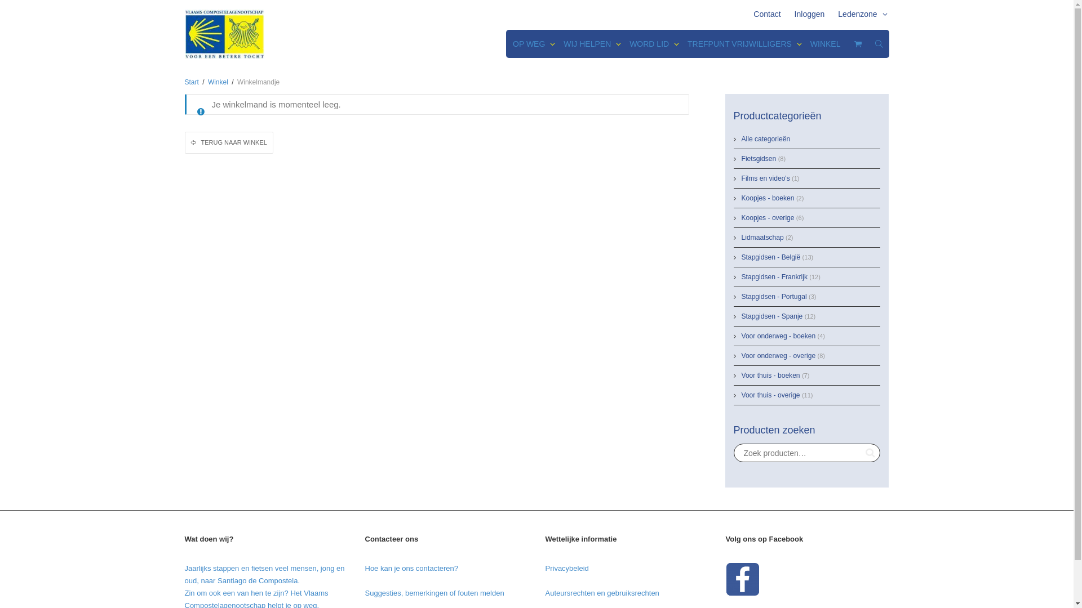  I want to click on Koopjes - overige, so click(768, 218).